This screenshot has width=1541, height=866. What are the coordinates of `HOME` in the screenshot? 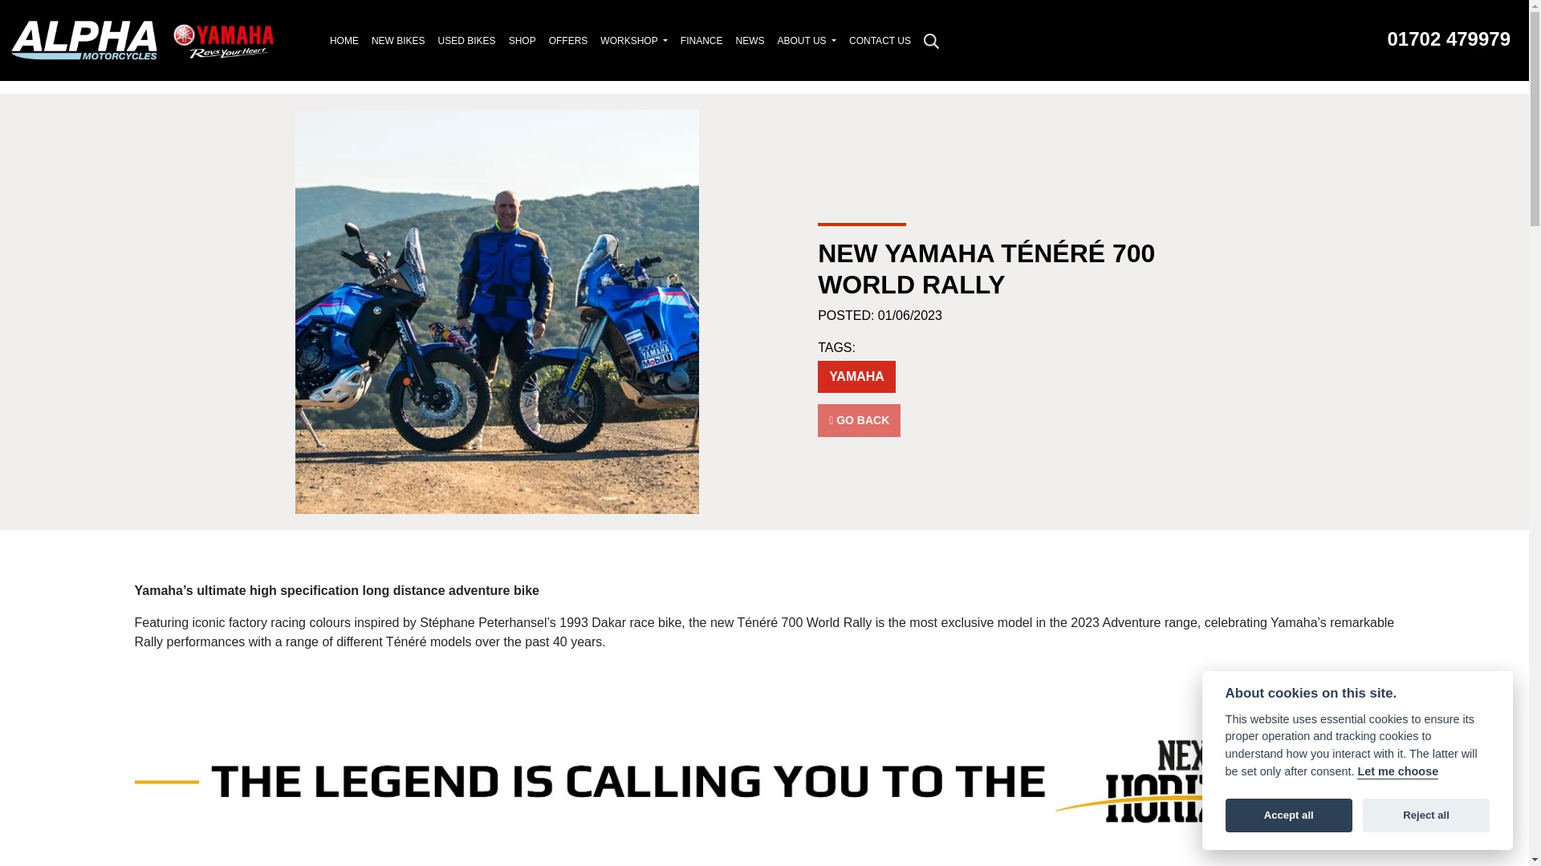 It's located at (344, 40).